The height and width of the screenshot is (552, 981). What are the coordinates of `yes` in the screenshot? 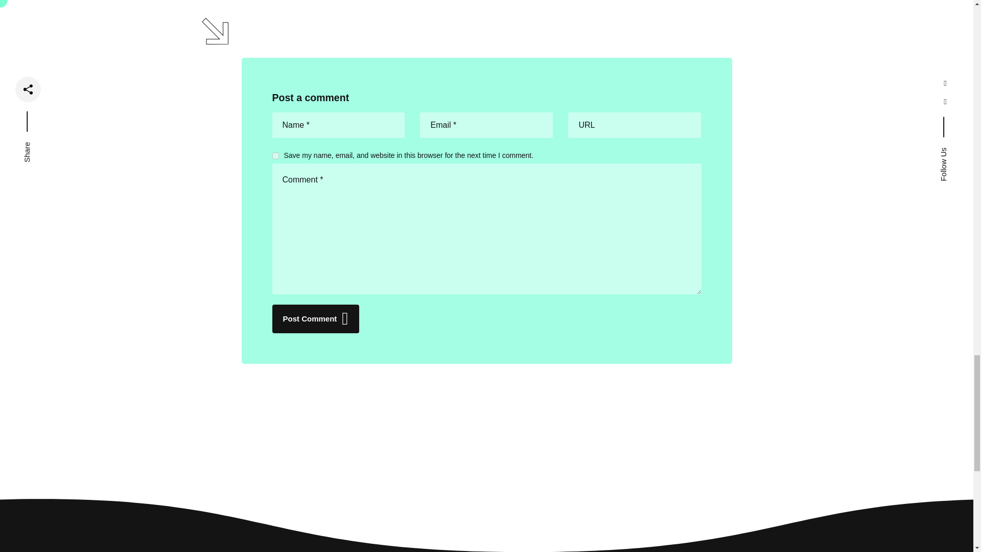 It's located at (275, 155).